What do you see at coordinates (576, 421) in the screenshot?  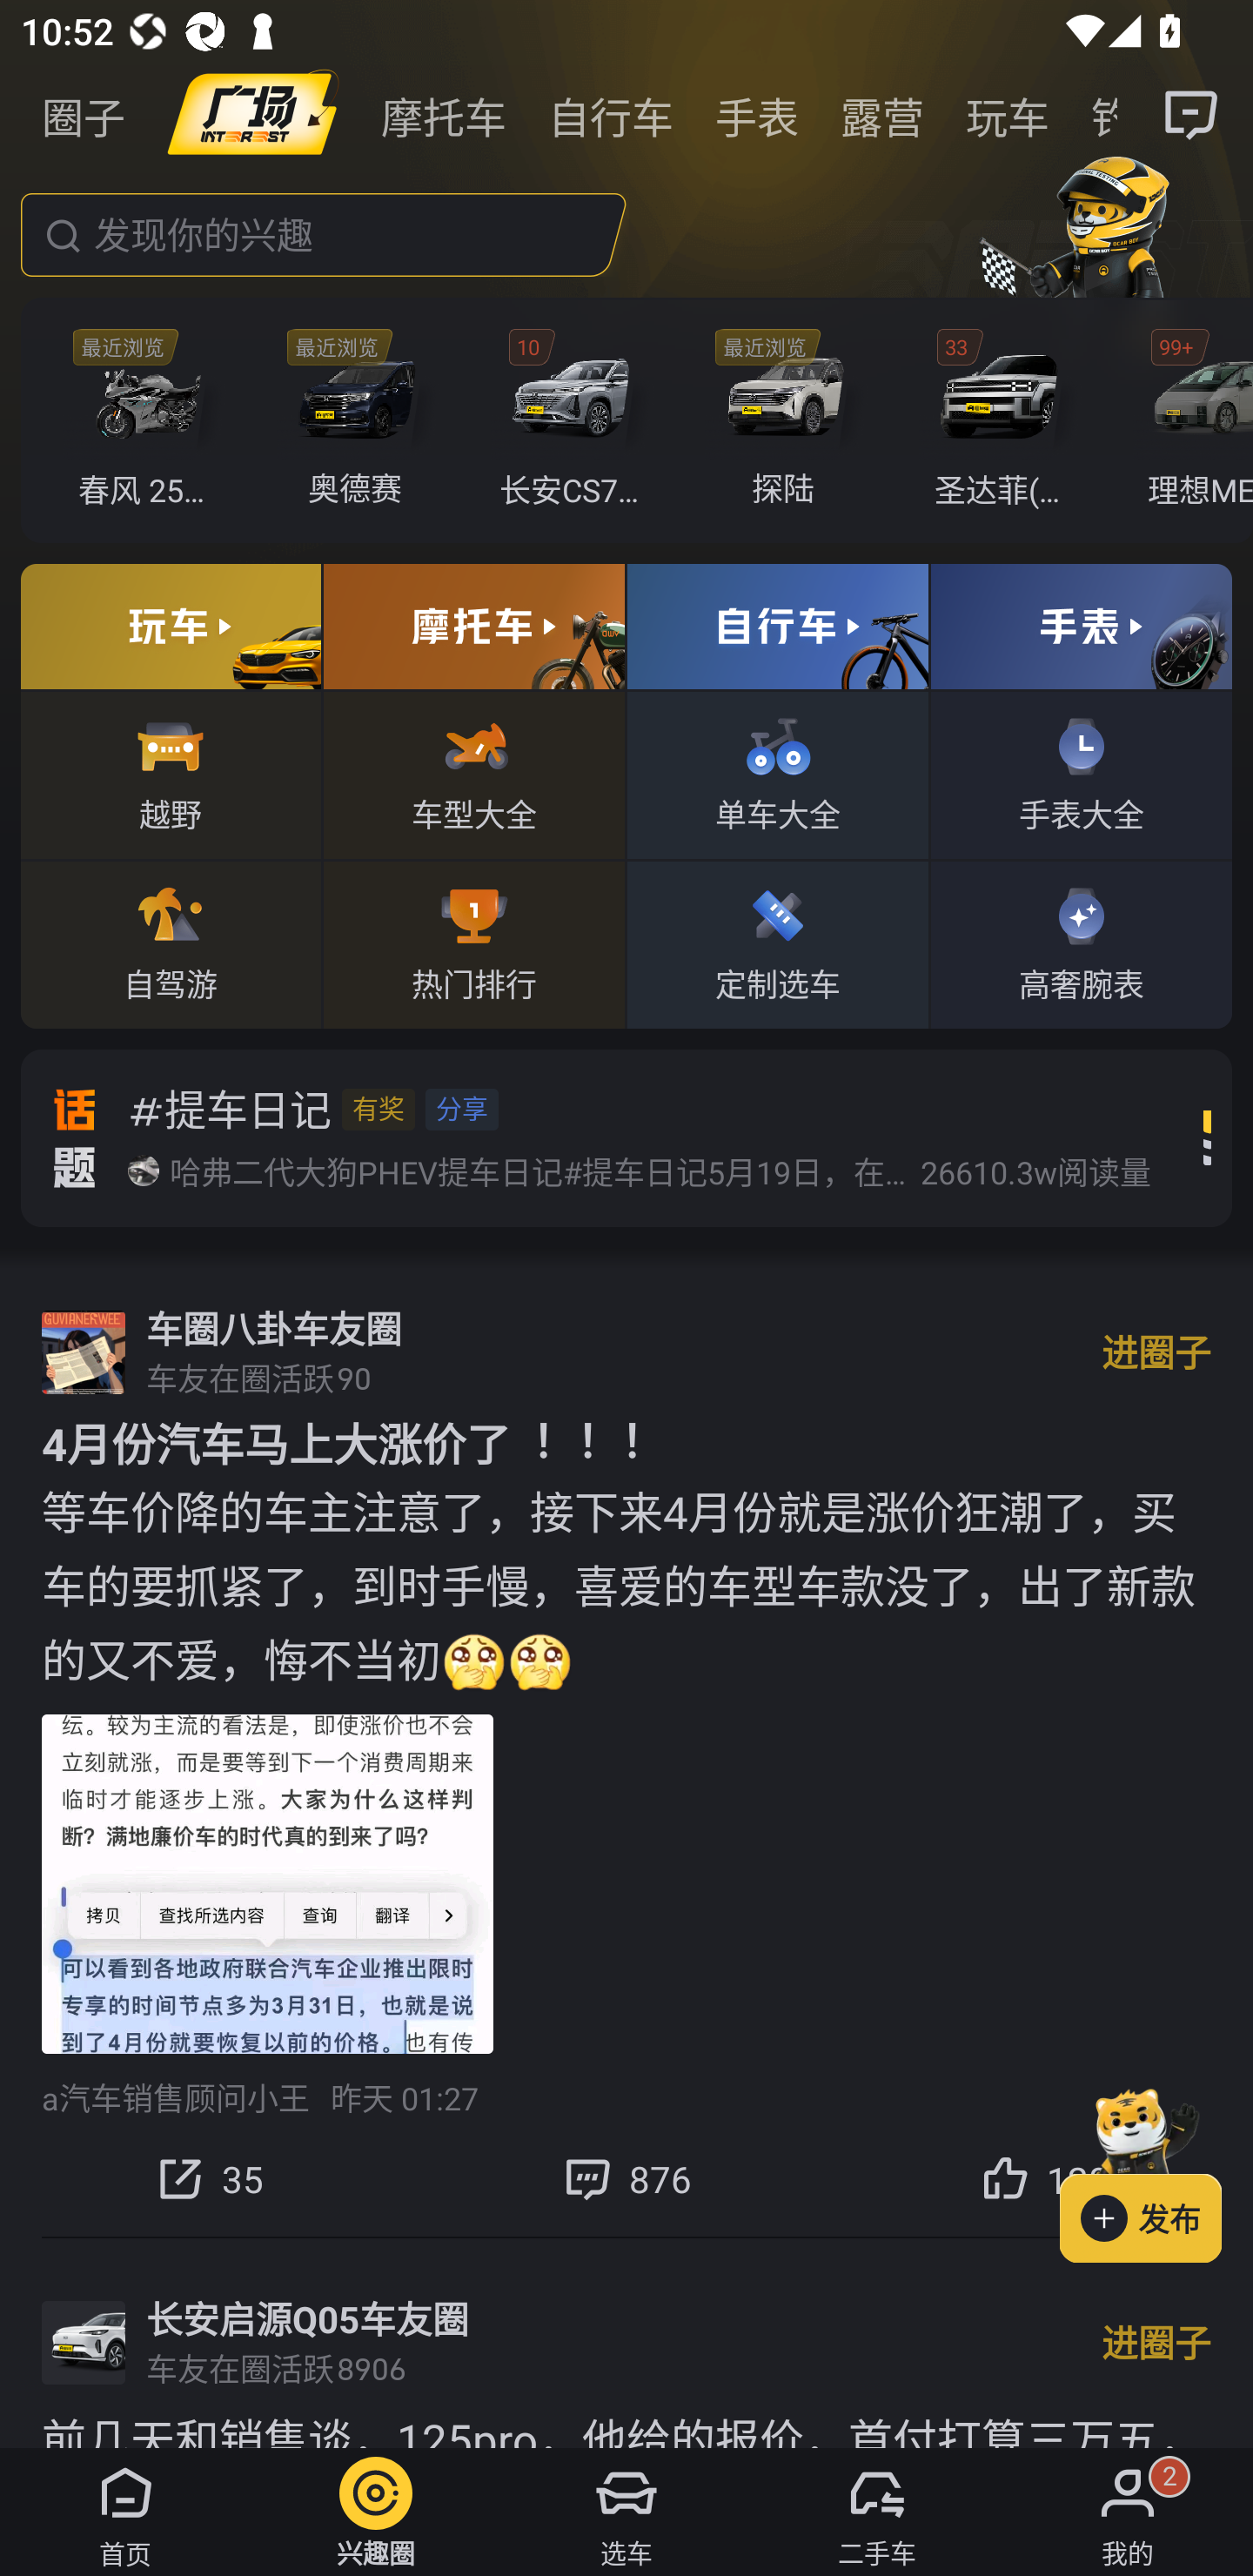 I see `10 长安CS75 PLUS` at bounding box center [576, 421].